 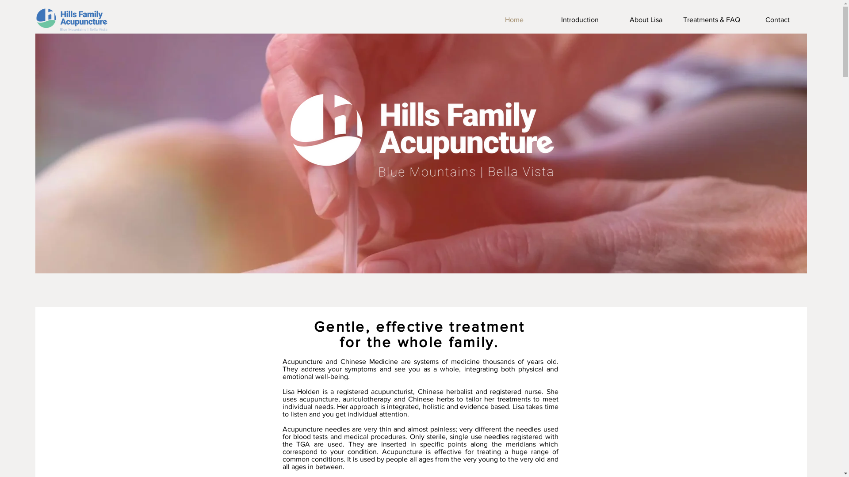 What do you see at coordinates (580, 20) in the screenshot?
I see `Introduction` at bounding box center [580, 20].